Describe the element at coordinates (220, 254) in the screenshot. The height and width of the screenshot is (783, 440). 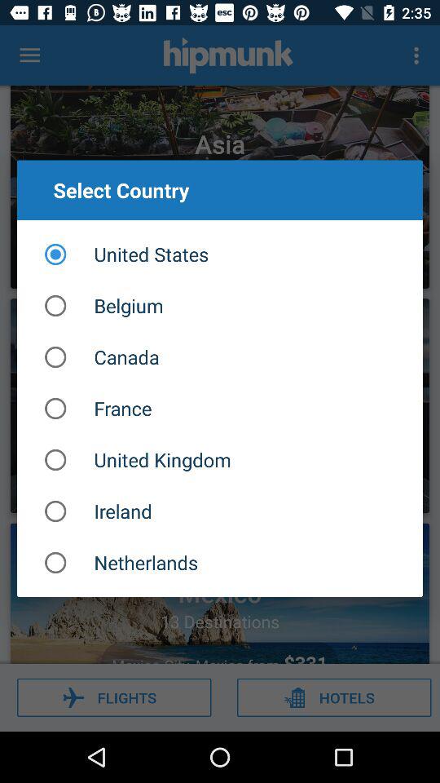
I see `click united states` at that location.